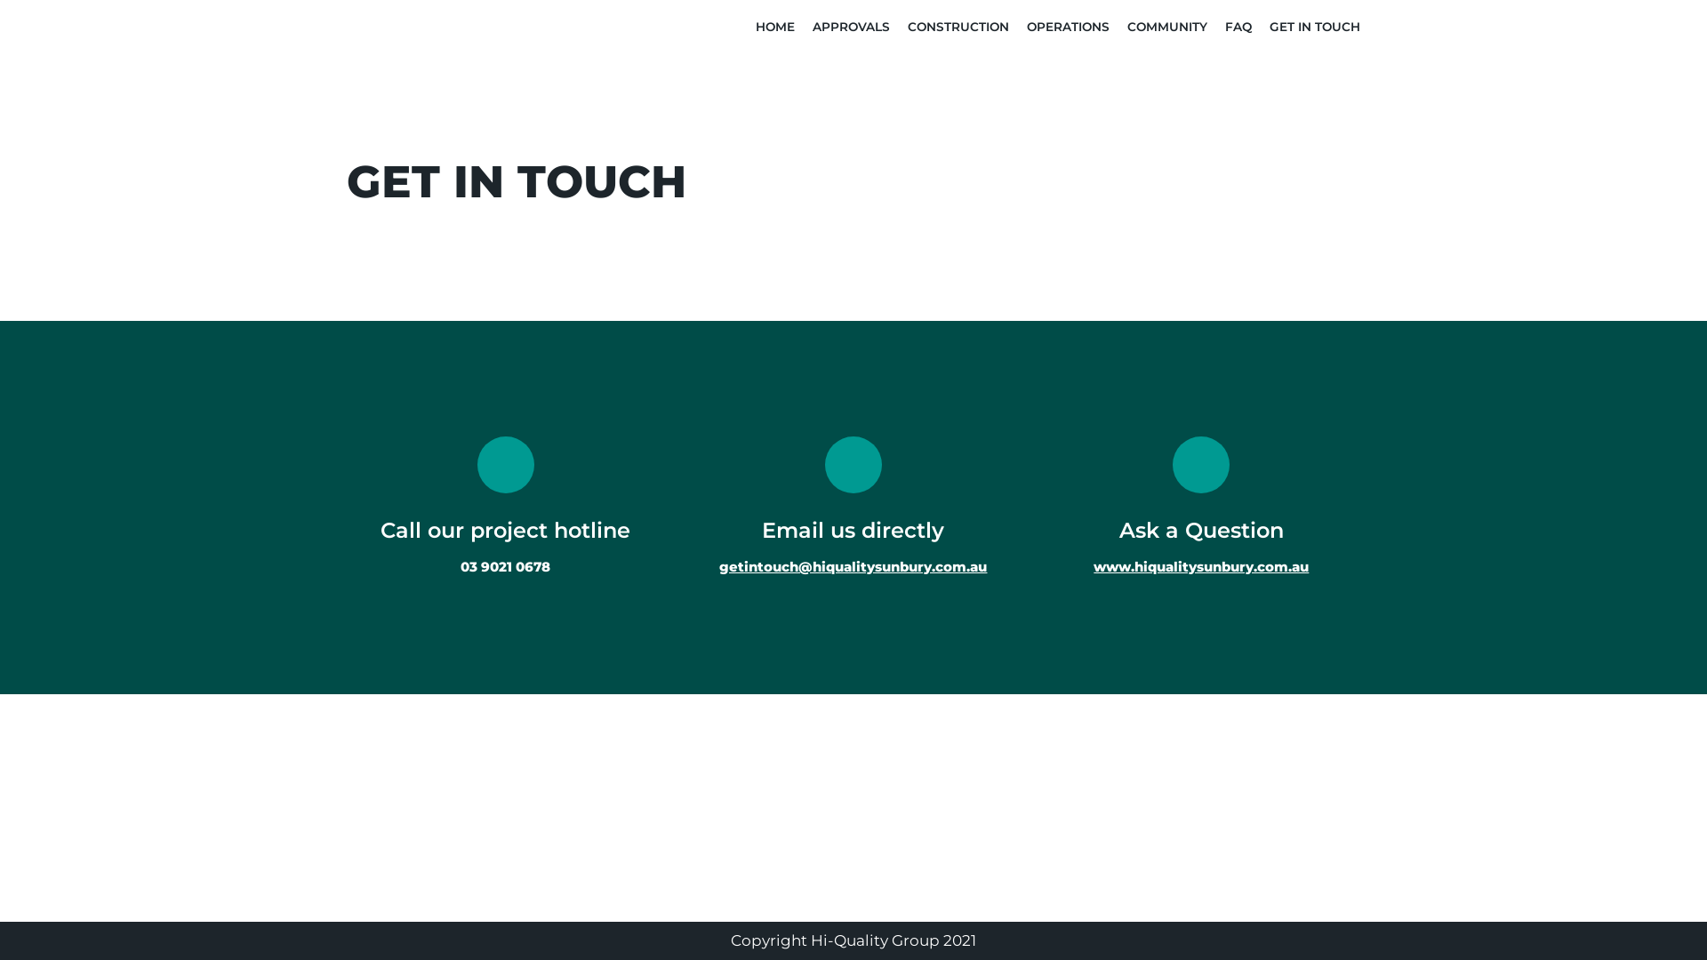 This screenshot has width=1707, height=960. What do you see at coordinates (853, 940) in the screenshot?
I see `Copyright Hi-Quality Group 2021` at bounding box center [853, 940].